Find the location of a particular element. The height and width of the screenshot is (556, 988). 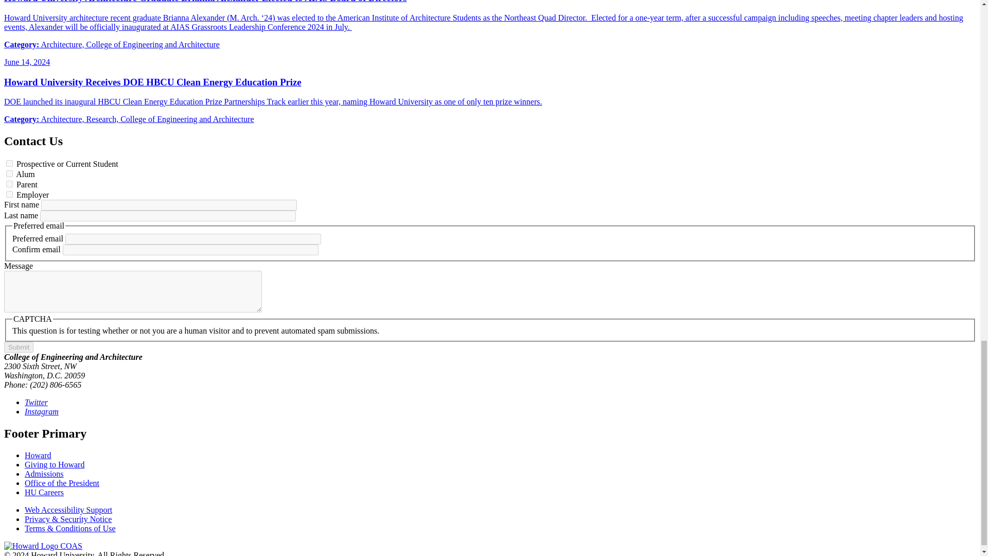

1 is located at coordinates (9, 164).